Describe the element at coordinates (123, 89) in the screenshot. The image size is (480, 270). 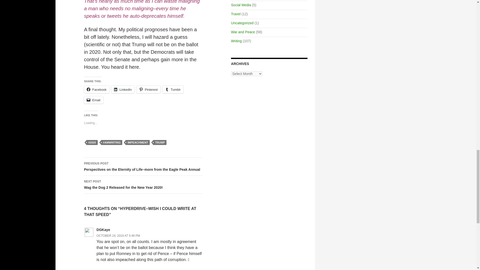
I see `LinkedIn` at that location.